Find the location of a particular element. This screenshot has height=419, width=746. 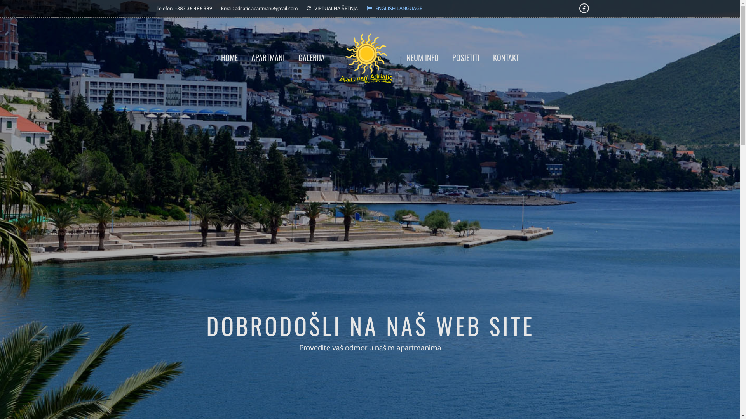

adriatic.apartmani@gmail.com is located at coordinates (266, 8).